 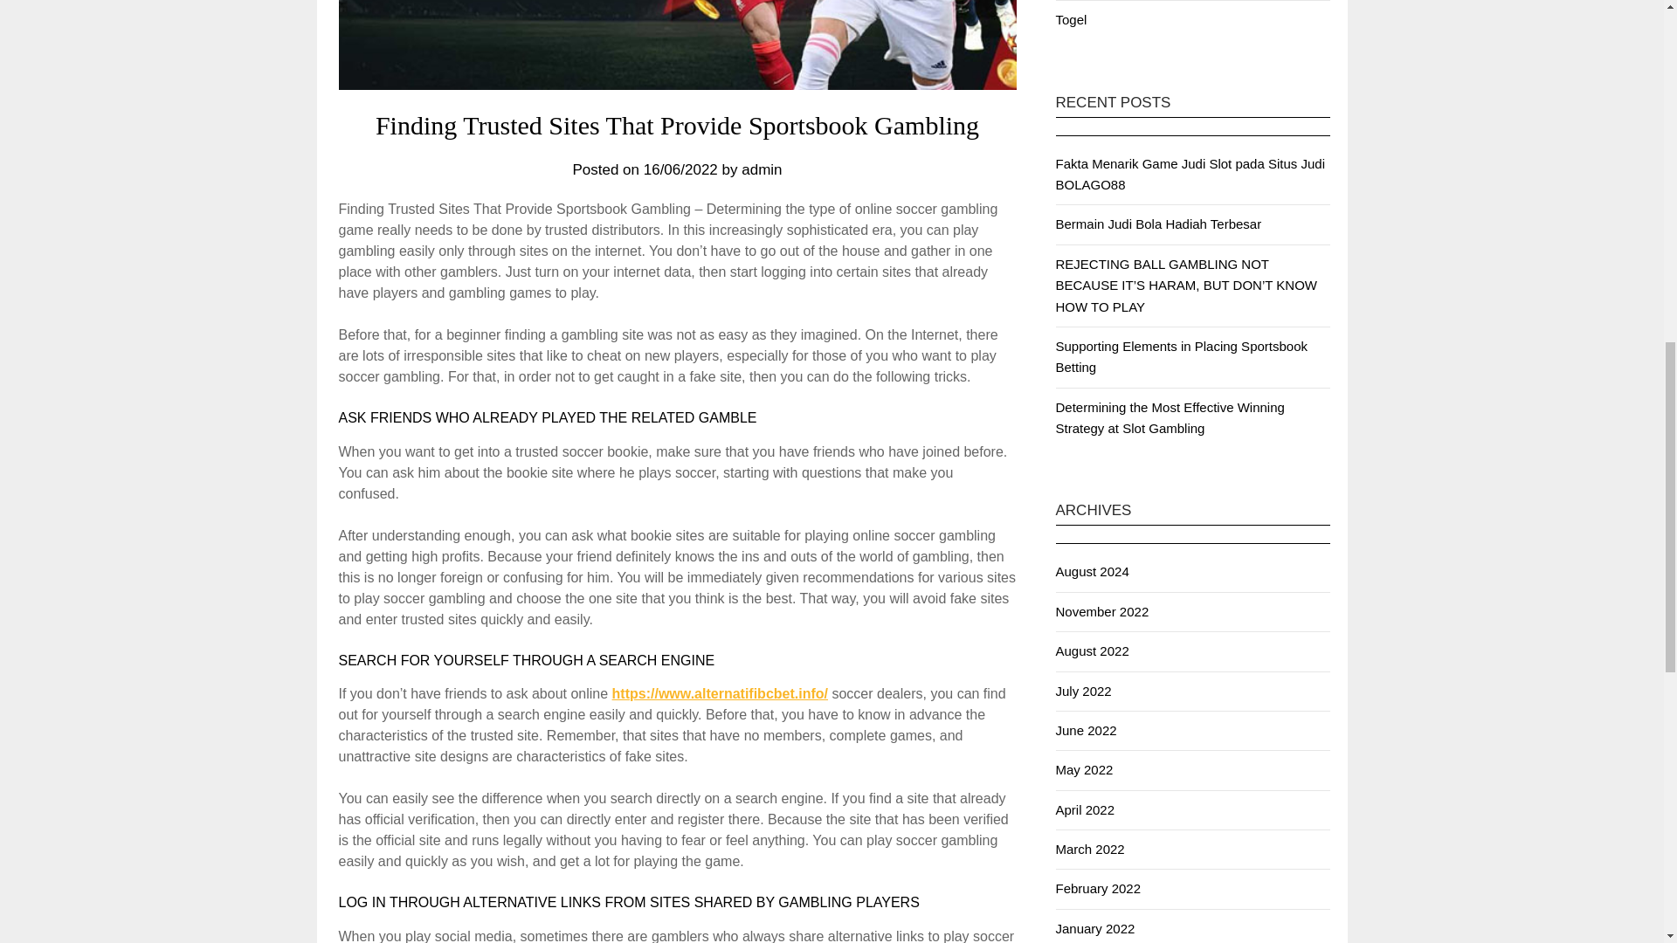 What do you see at coordinates (1157, 224) in the screenshot?
I see `Bermain Judi Bola Hadiah Terbesar` at bounding box center [1157, 224].